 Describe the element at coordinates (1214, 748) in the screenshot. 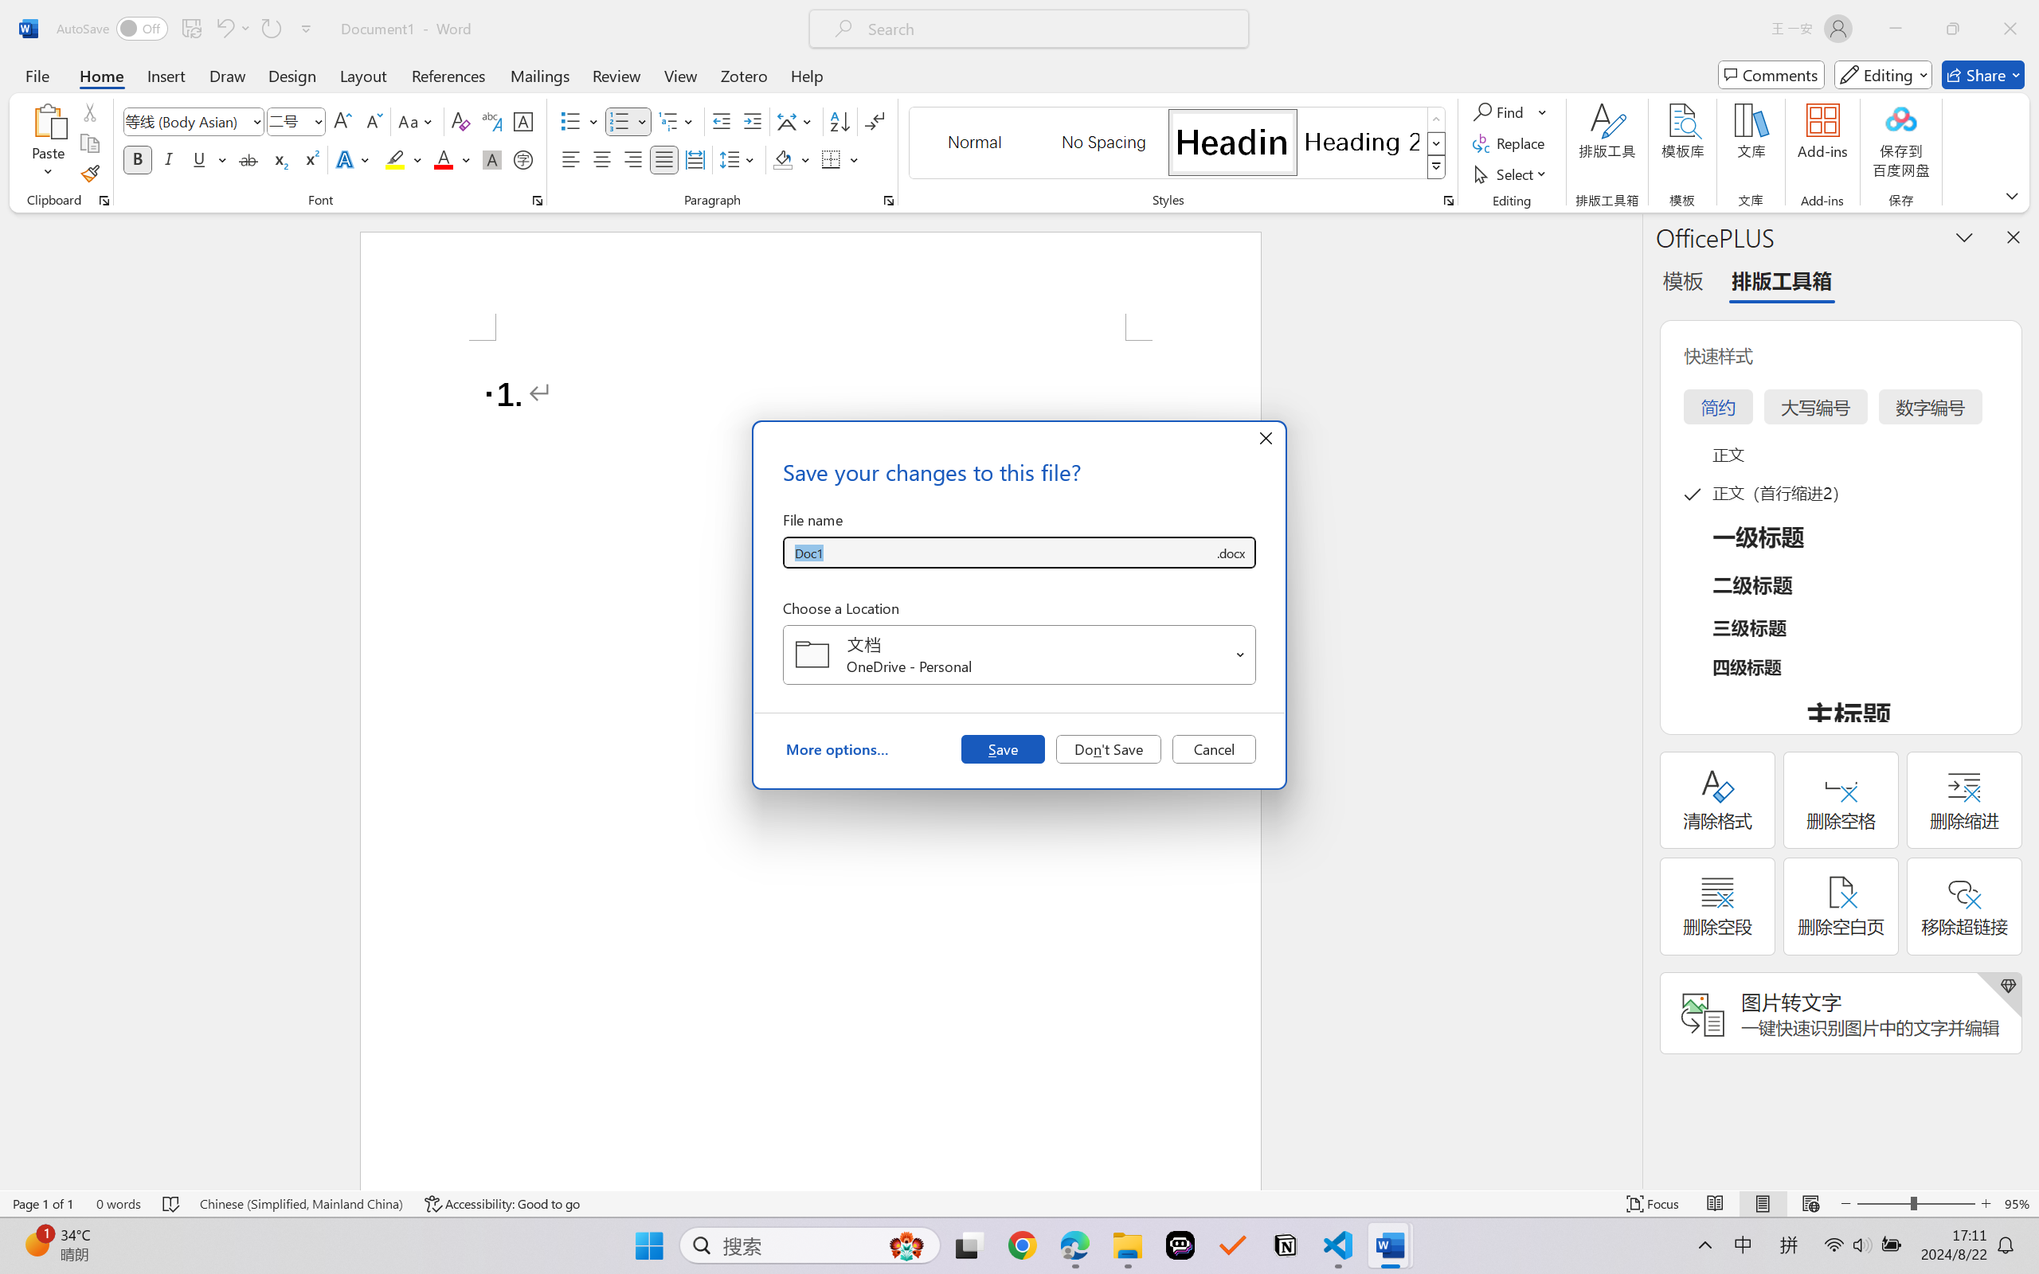

I see `Cancel` at that location.